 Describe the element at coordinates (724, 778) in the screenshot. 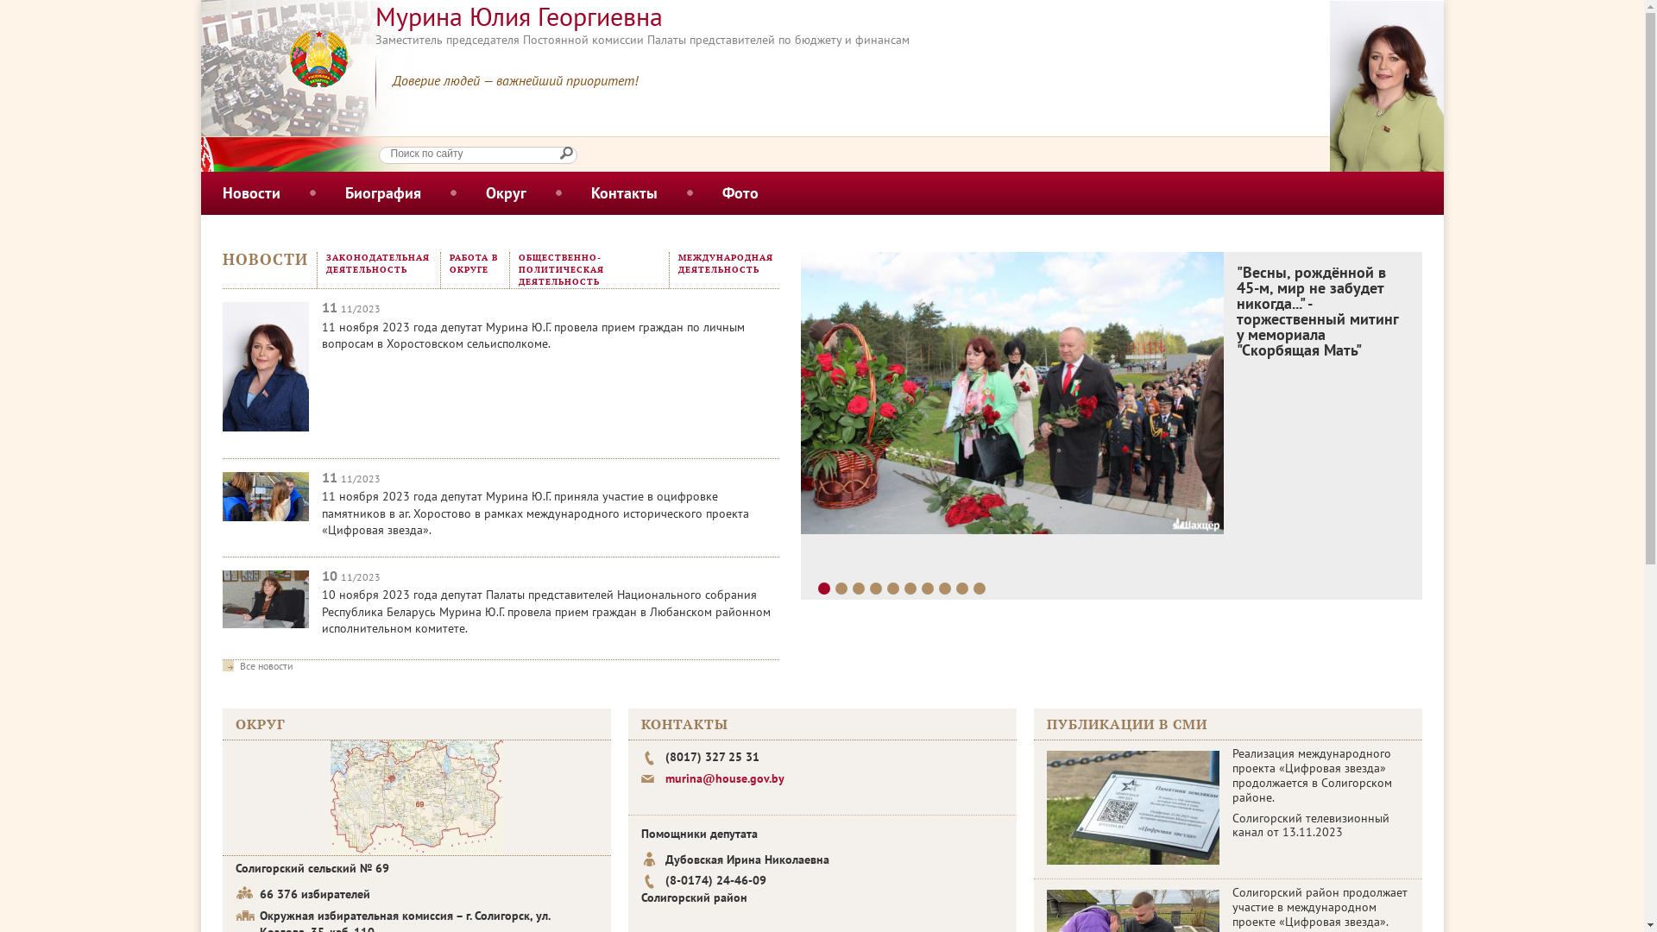

I see `murina@house.gov.by` at that location.